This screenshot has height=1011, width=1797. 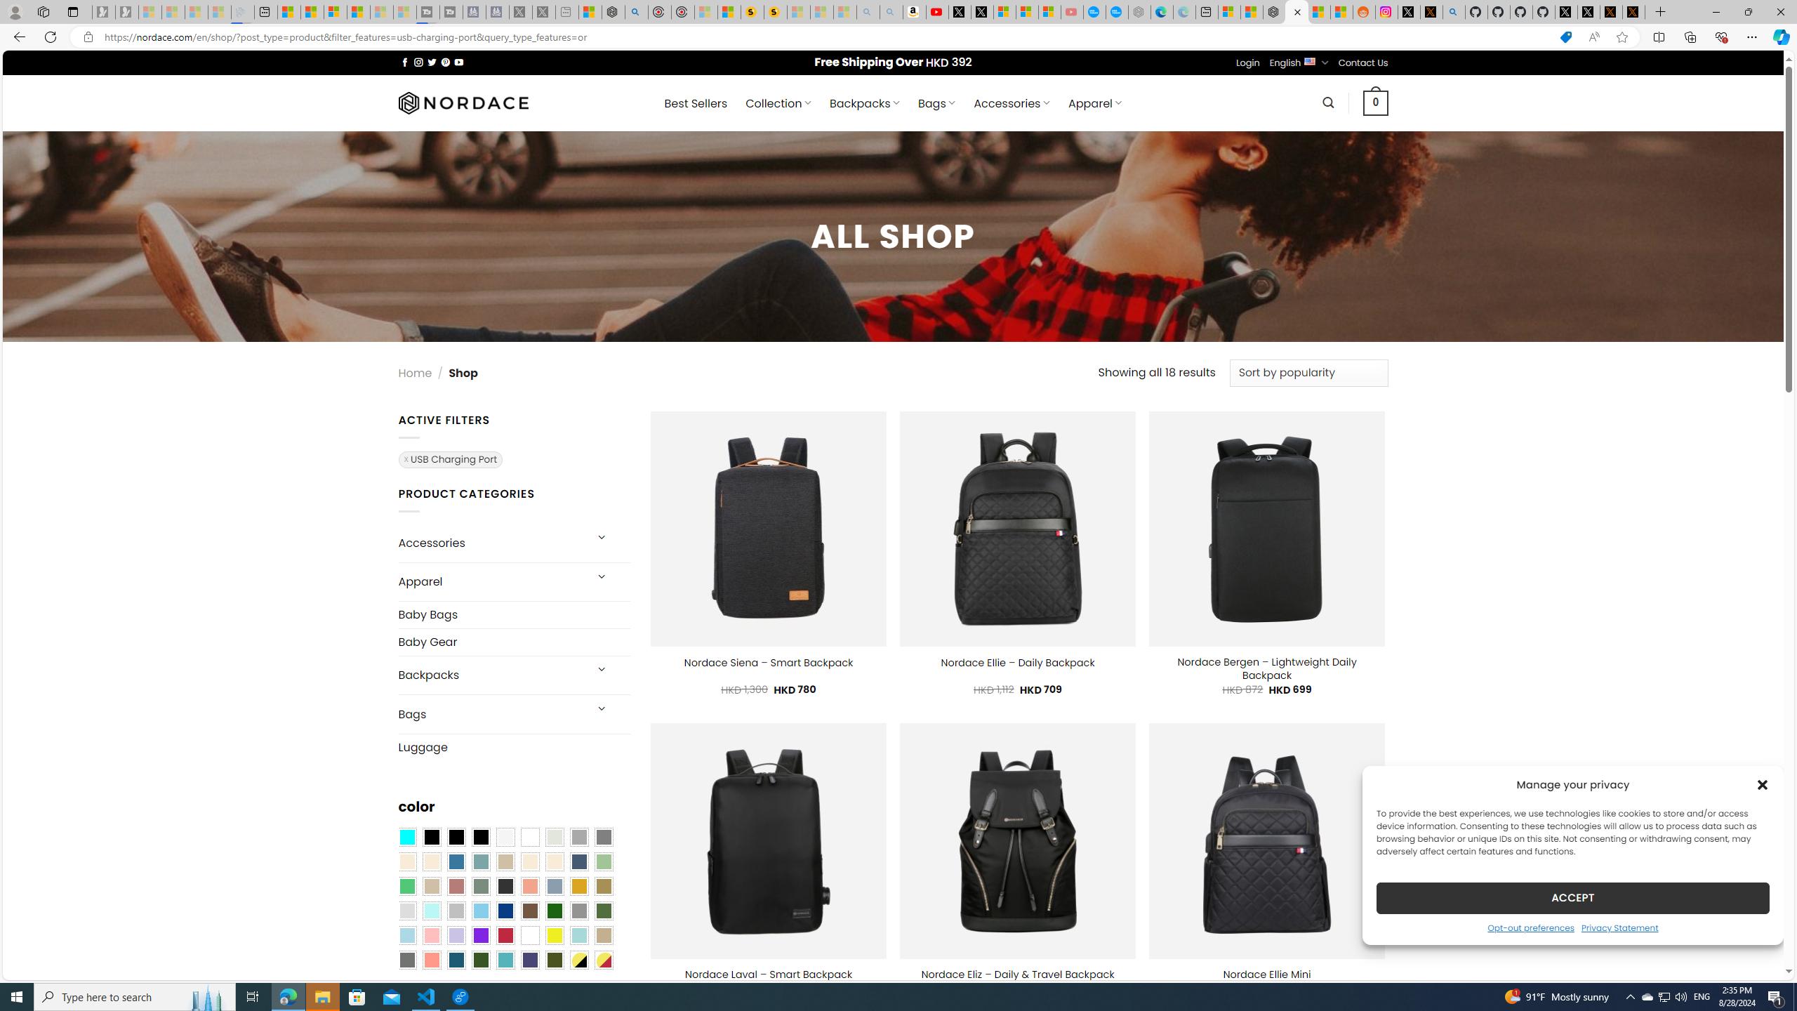 I want to click on Opinion: Op-Ed and Commentary - USA TODAY, so click(x=1095, y=12).